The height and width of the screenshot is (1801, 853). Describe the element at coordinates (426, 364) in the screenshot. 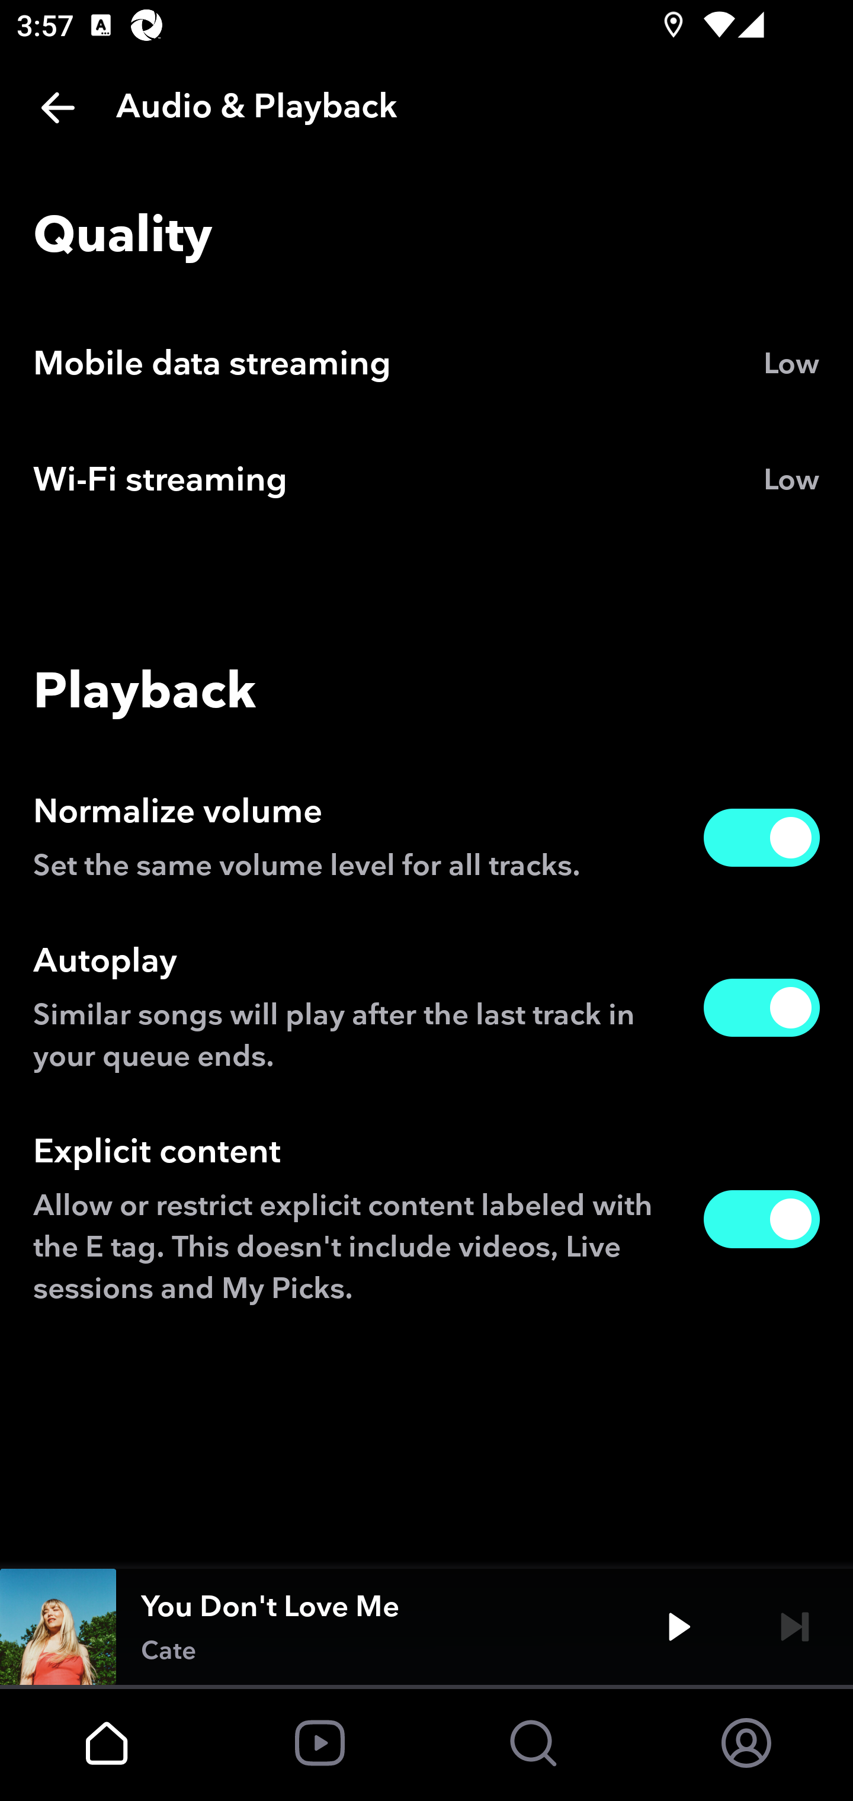

I see `Mobile data streaming Low` at that location.